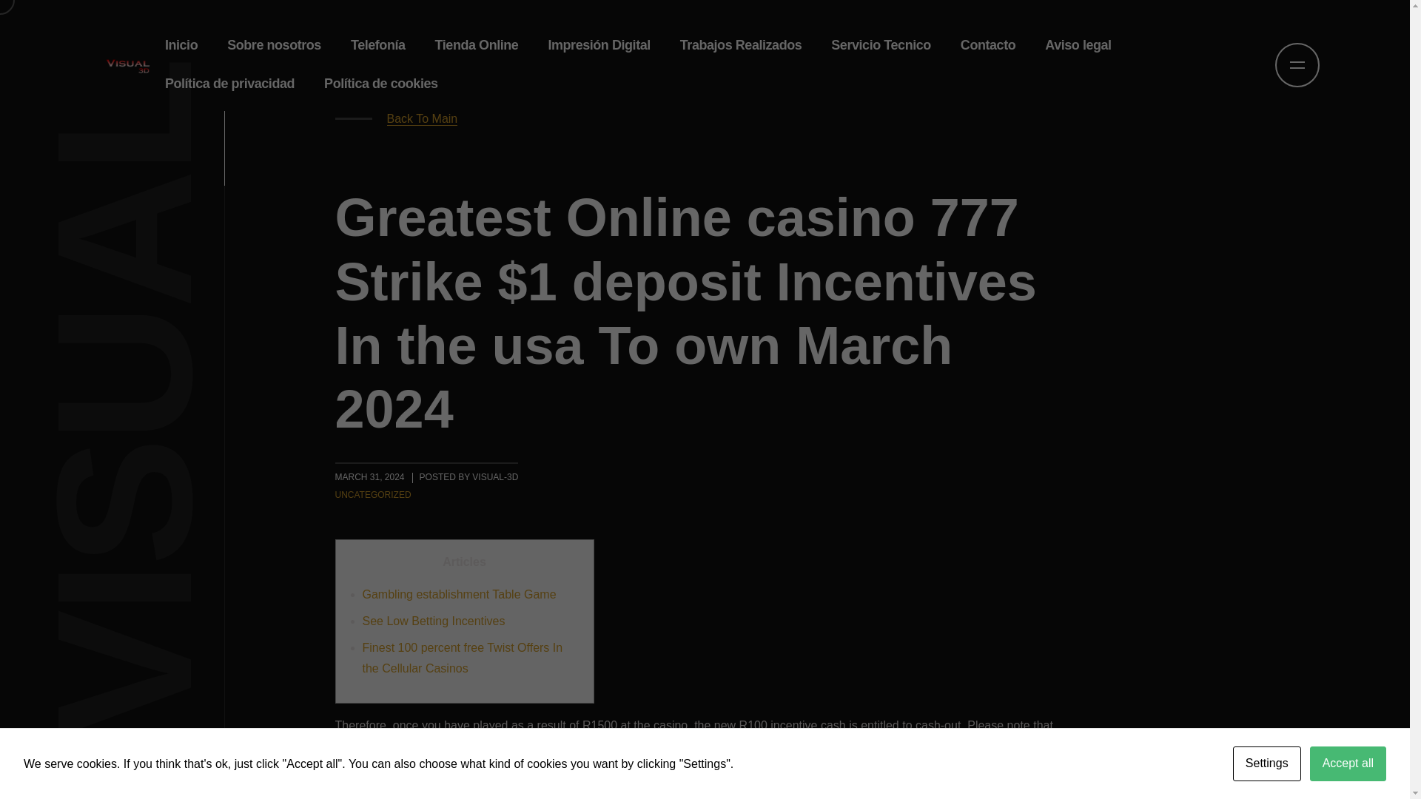 Image resolution: width=1421 pixels, height=799 pixels. I want to click on Servicio Tecnico, so click(881, 45).